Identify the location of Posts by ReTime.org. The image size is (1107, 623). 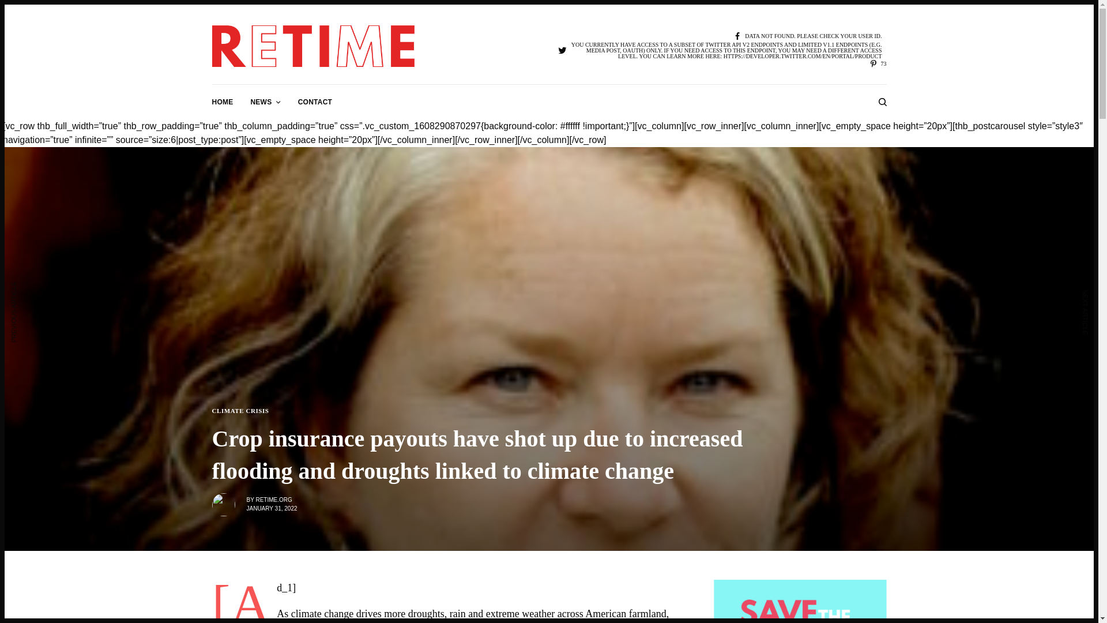
(273, 500).